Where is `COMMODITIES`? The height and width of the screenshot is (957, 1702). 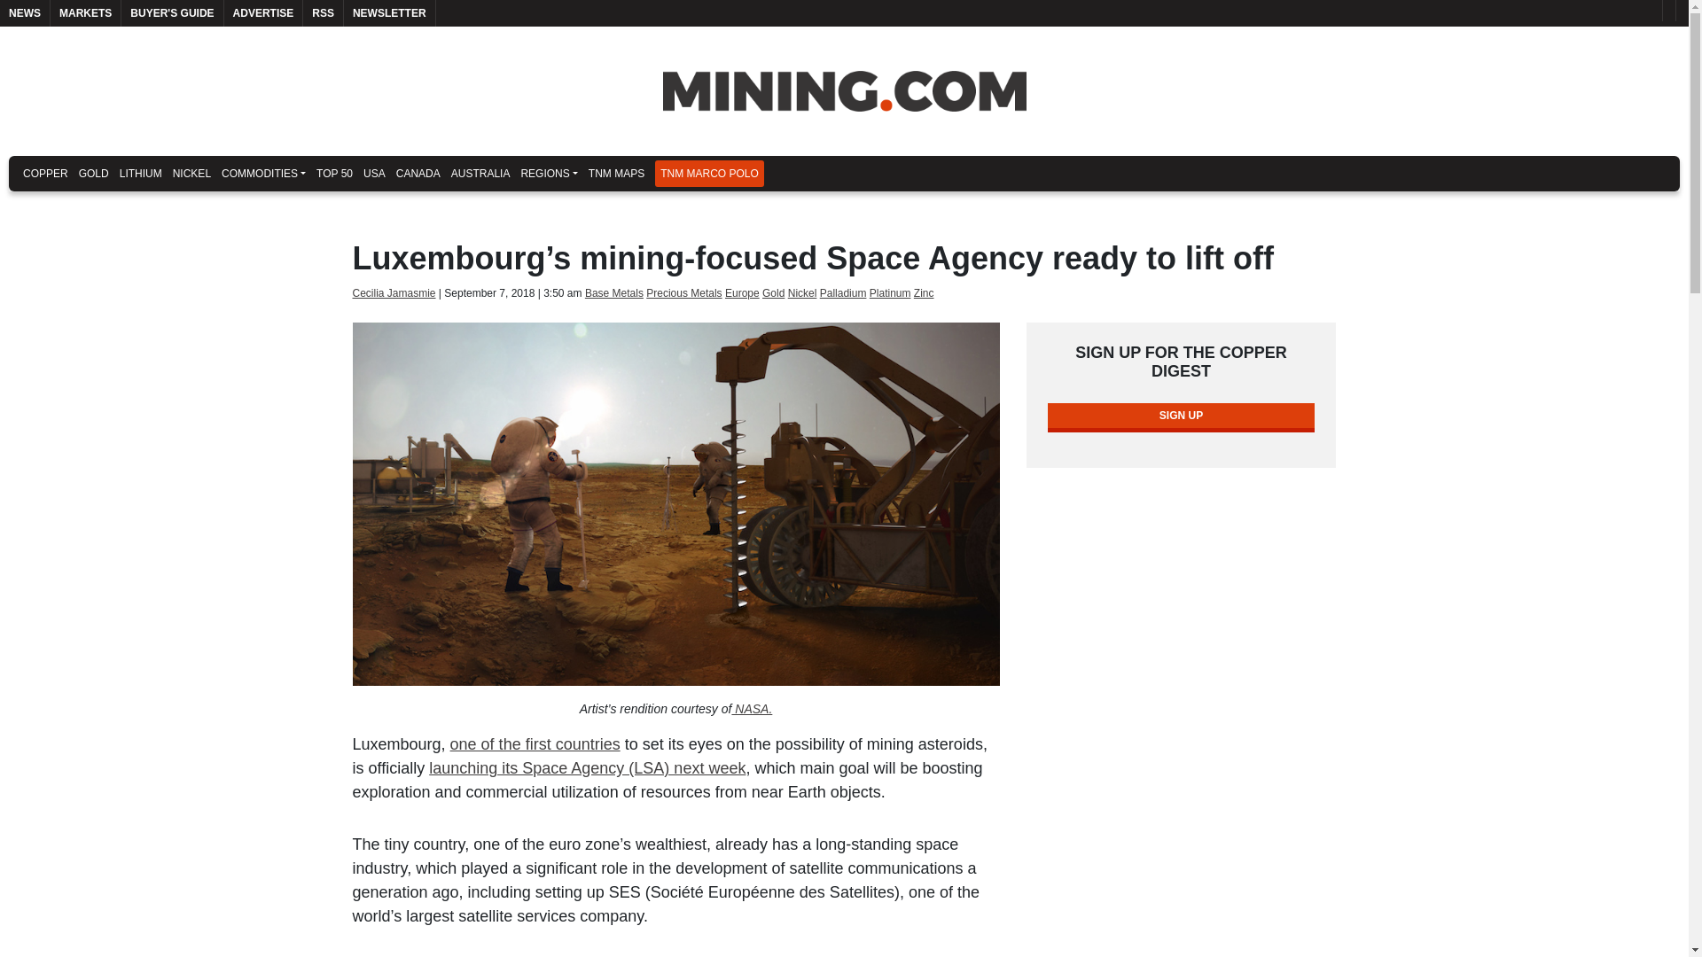 COMMODITIES is located at coordinates (263, 174).